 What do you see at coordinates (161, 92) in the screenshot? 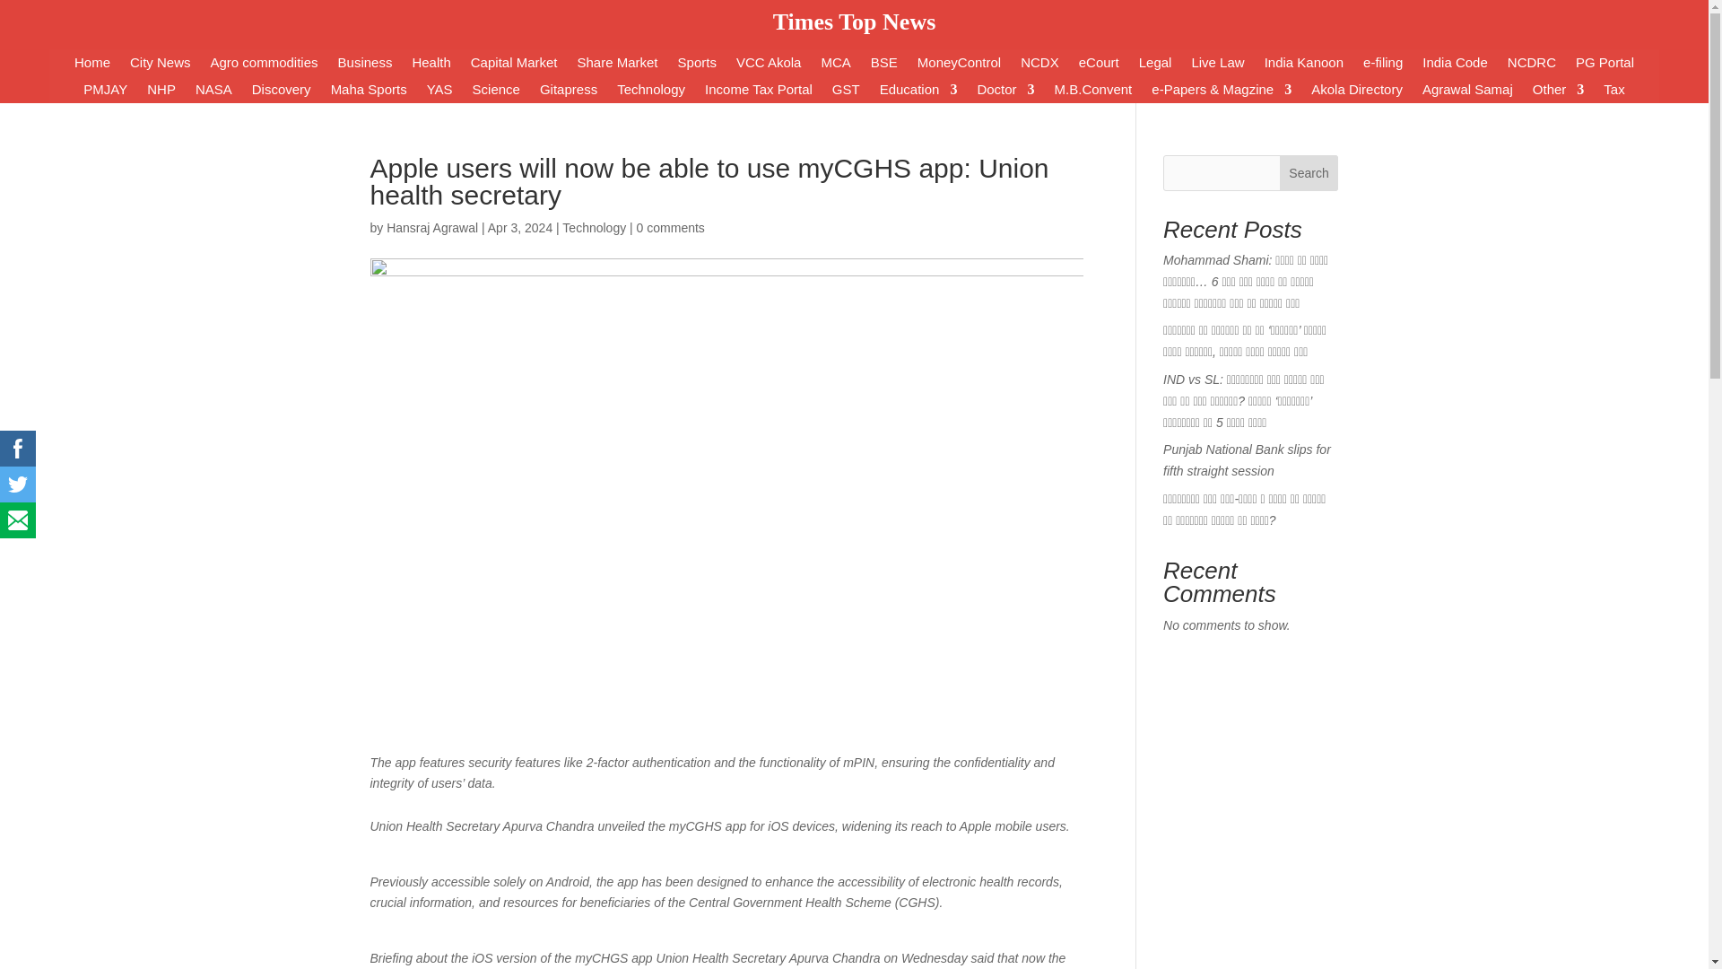
I see `NHP` at bounding box center [161, 92].